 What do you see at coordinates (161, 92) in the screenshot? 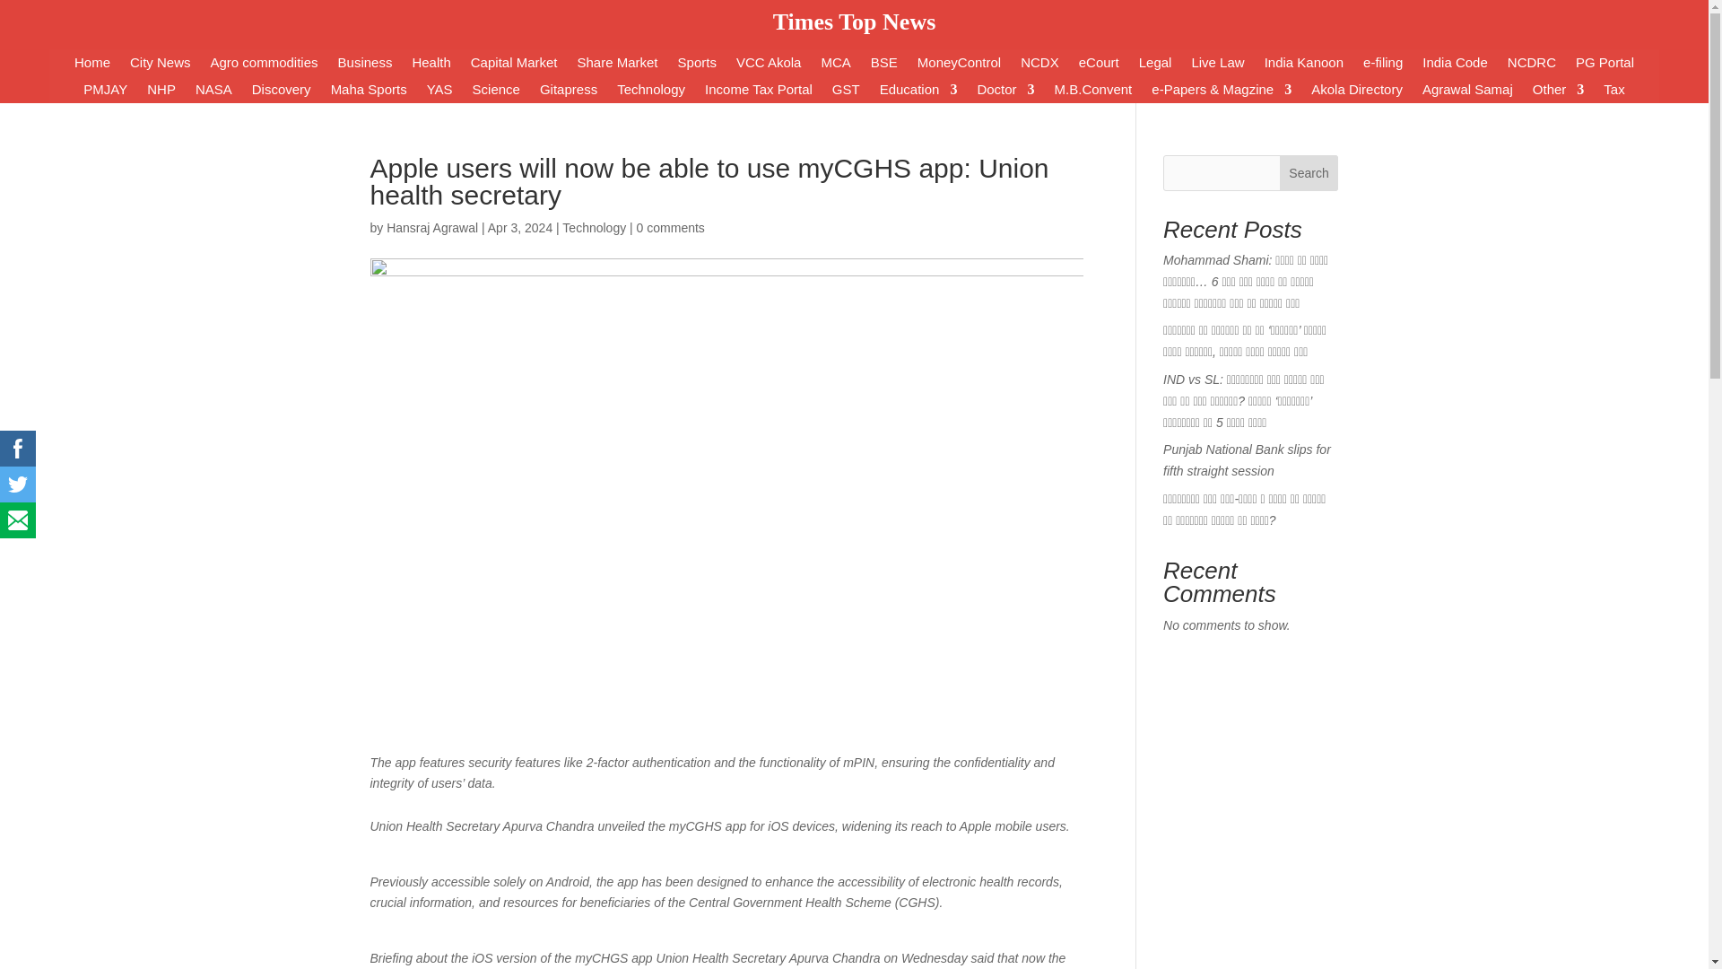
I see `NHP` at bounding box center [161, 92].